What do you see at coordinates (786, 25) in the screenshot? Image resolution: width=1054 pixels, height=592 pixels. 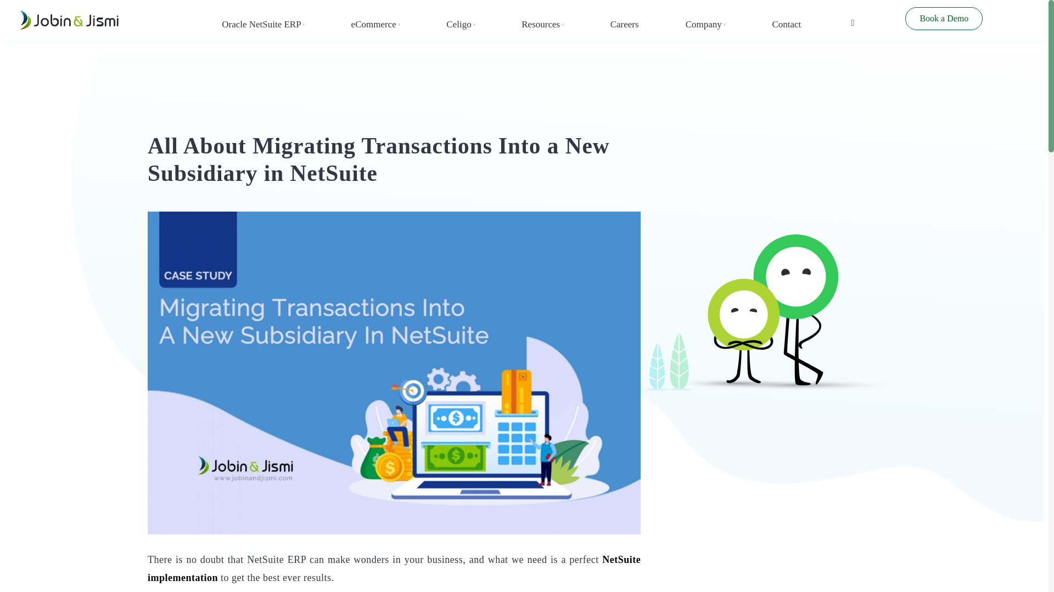 I see `Contact` at bounding box center [786, 25].